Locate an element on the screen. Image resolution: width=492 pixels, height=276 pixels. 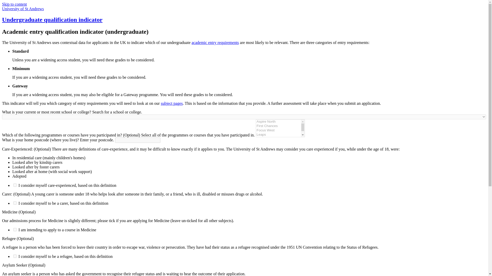
default is located at coordinates (15, 256).